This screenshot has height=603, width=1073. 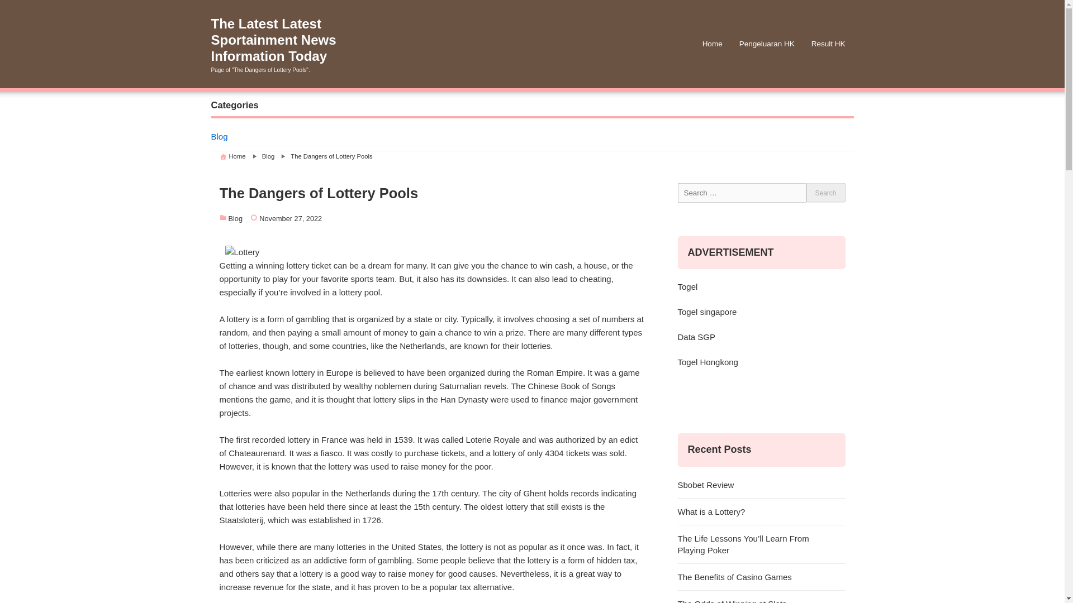 What do you see at coordinates (767, 44) in the screenshot?
I see `Pengeluaran HK` at bounding box center [767, 44].